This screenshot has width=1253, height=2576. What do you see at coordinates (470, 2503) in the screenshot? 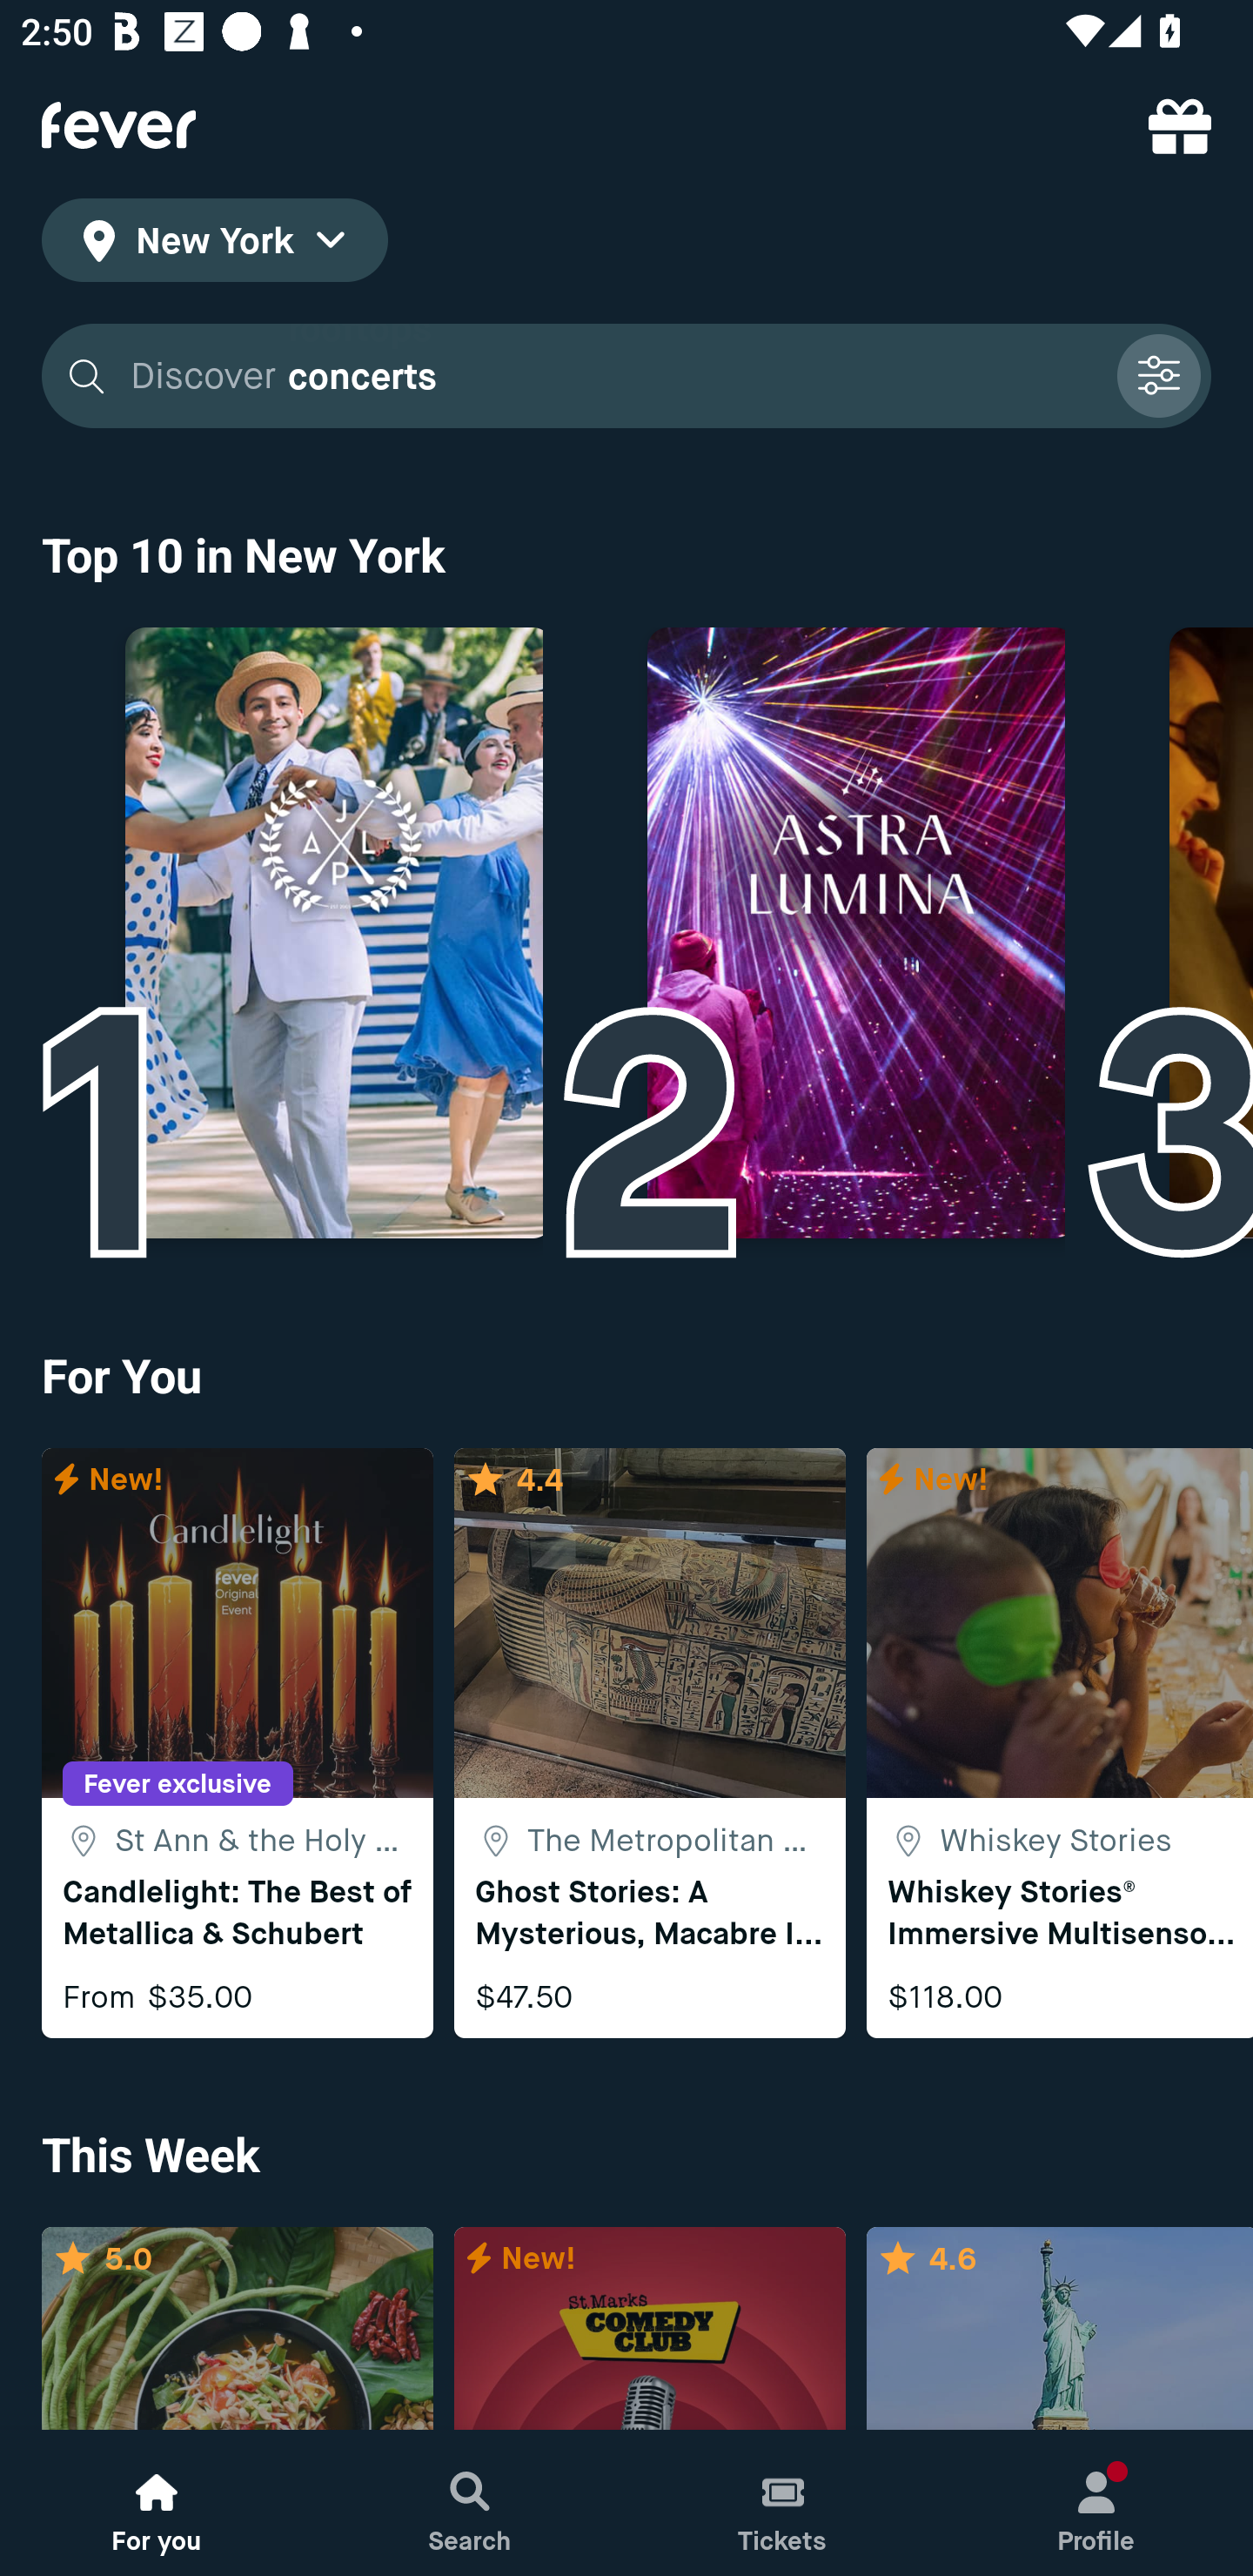
I see `Search` at bounding box center [470, 2503].